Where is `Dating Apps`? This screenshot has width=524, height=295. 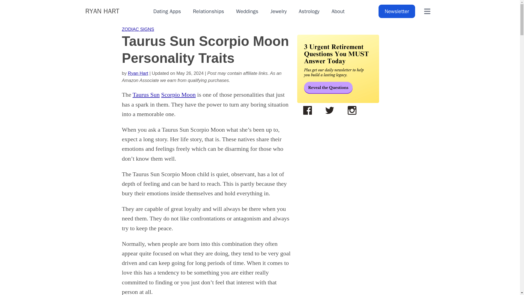 Dating Apps is located at coordinates (167, 11).